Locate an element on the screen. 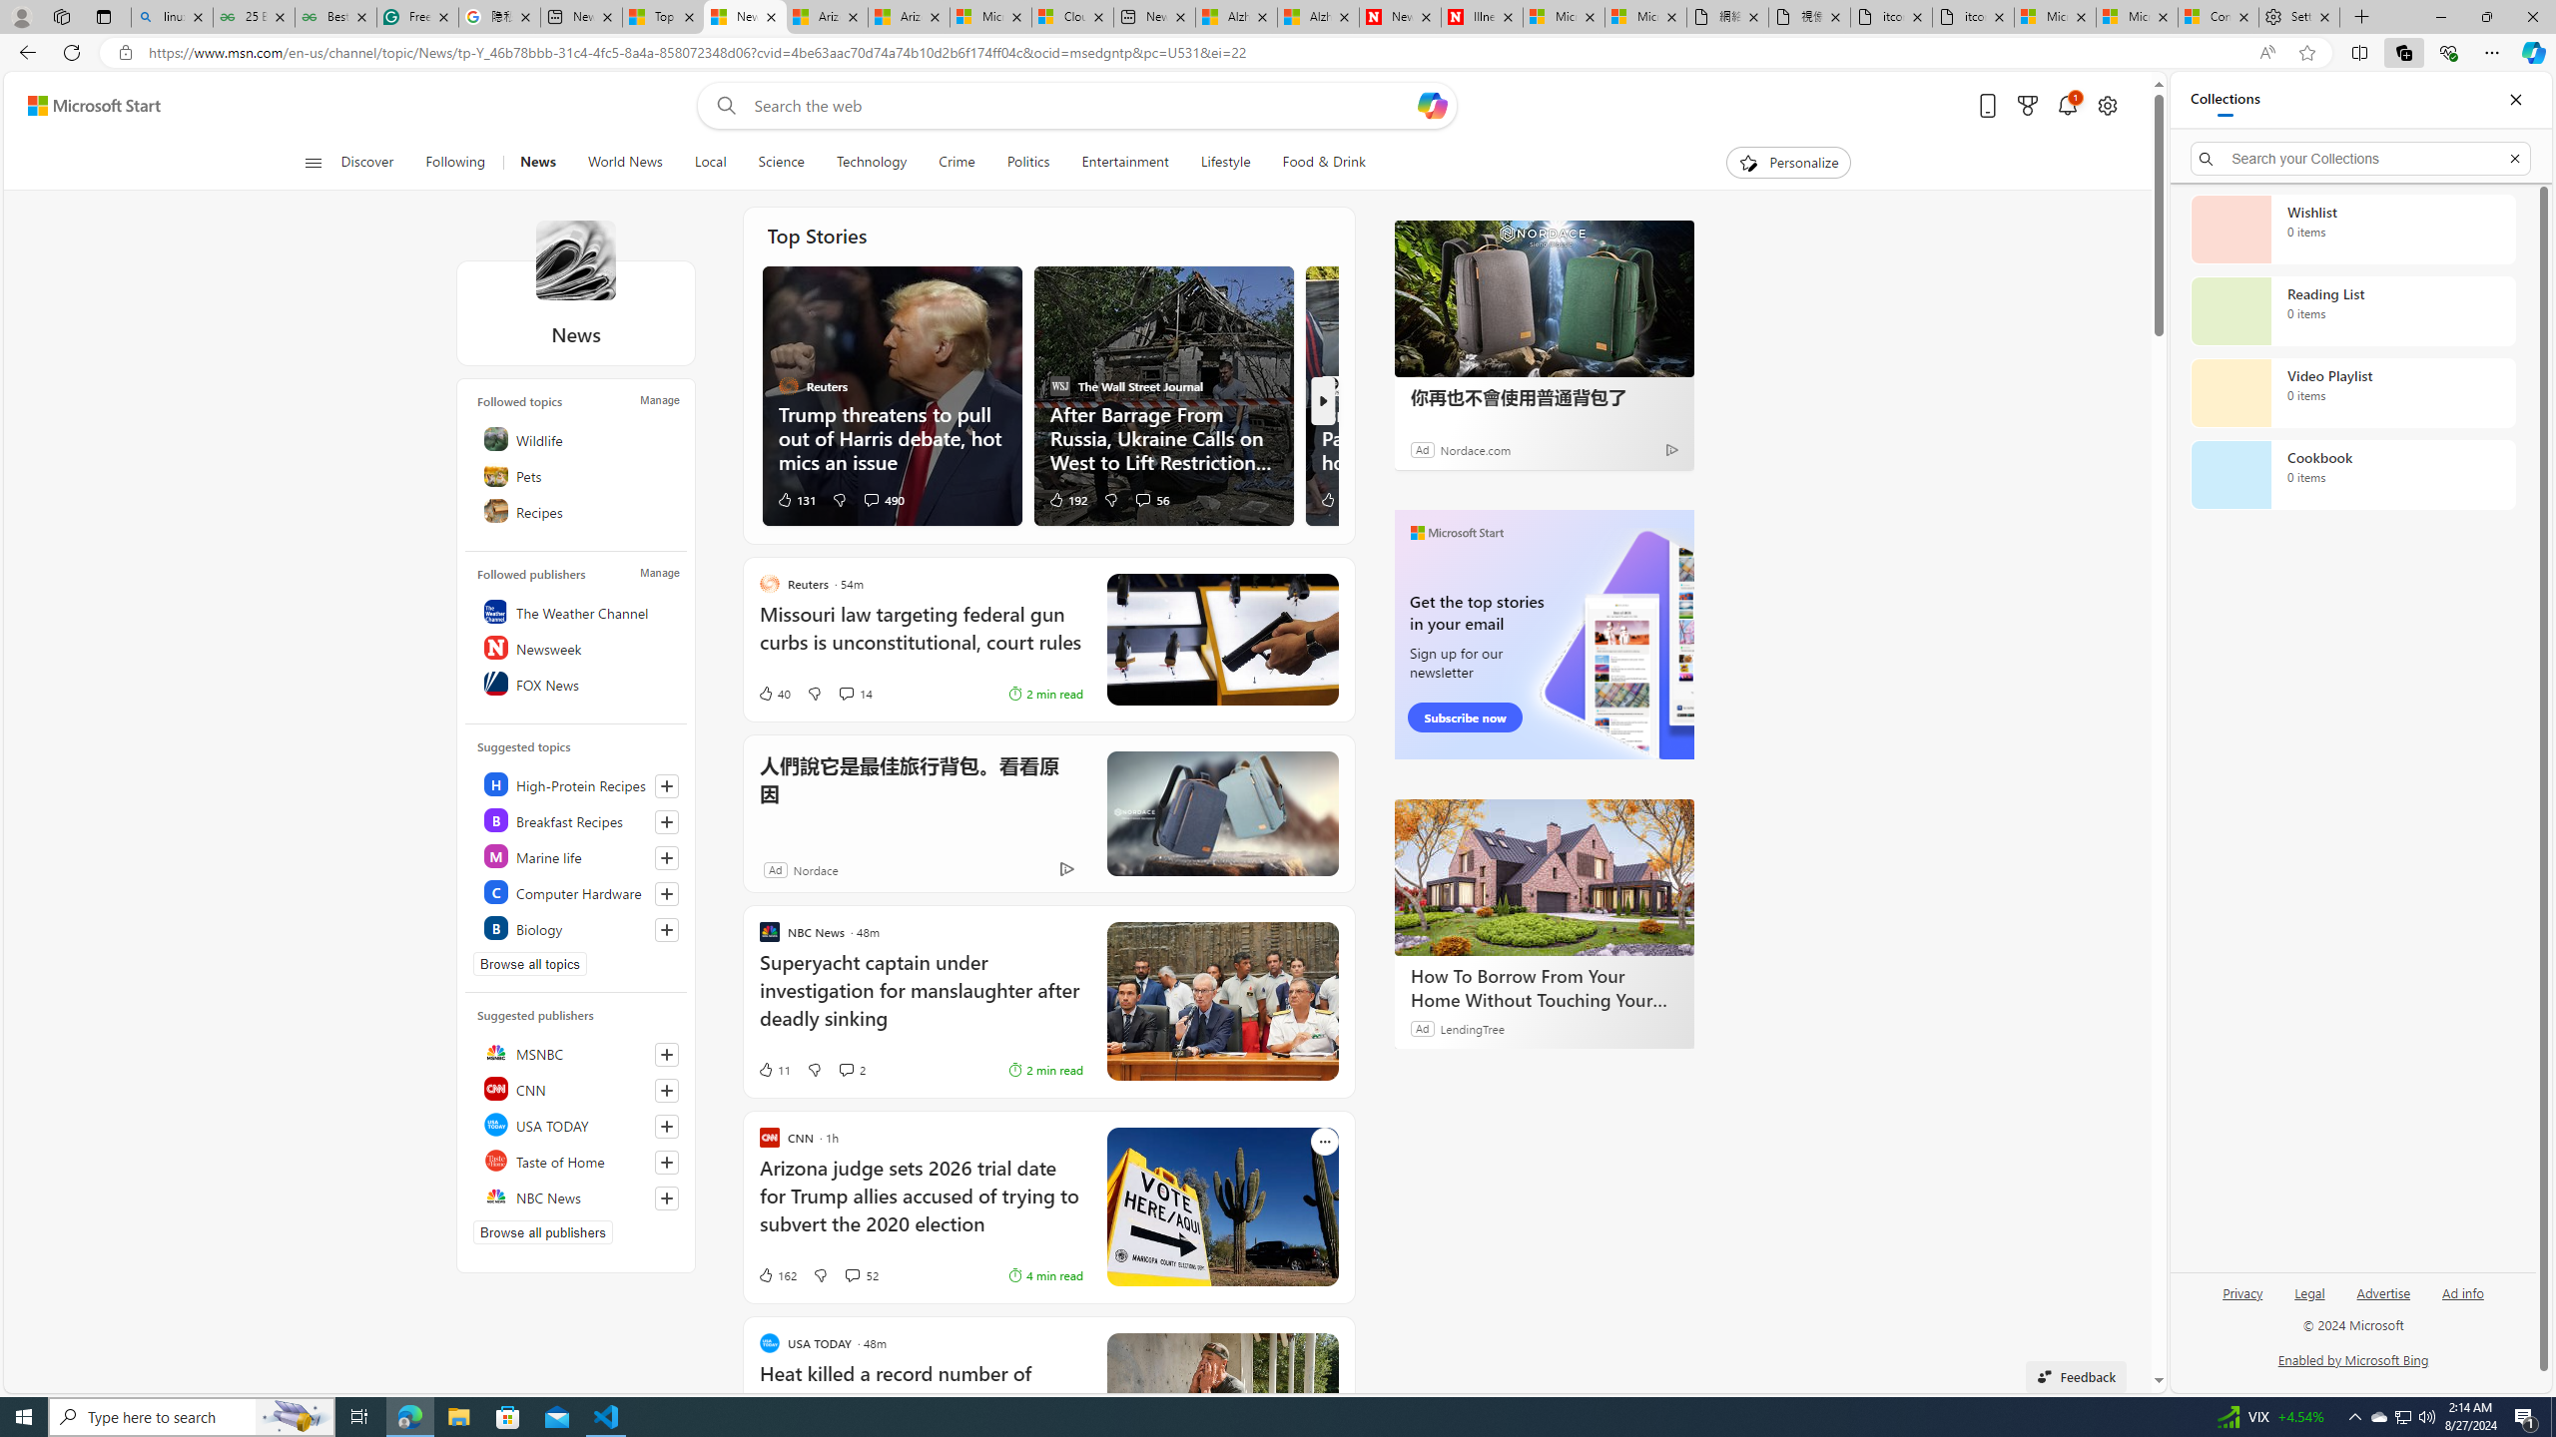  Notifications is located at coordinates (2067, 106).